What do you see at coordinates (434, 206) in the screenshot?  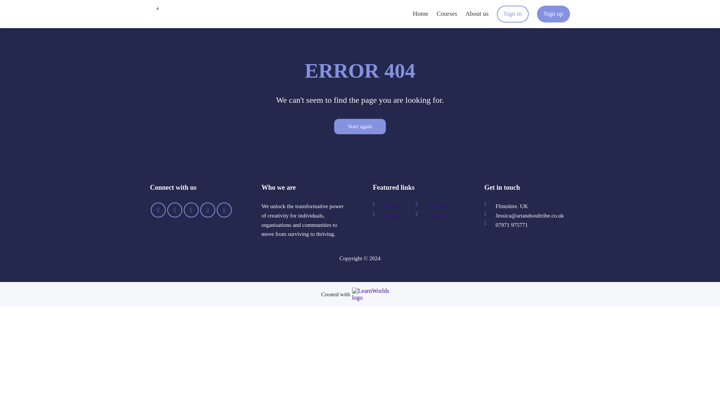 I see `About us` at bounding box center [434, 206].